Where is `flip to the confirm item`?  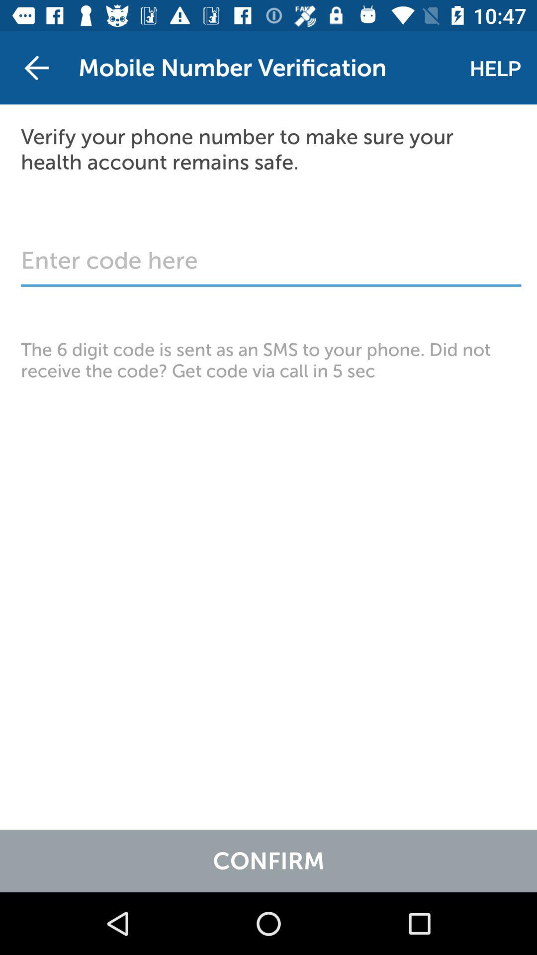 flip to the confirm item is located at coordinates (268, 860).